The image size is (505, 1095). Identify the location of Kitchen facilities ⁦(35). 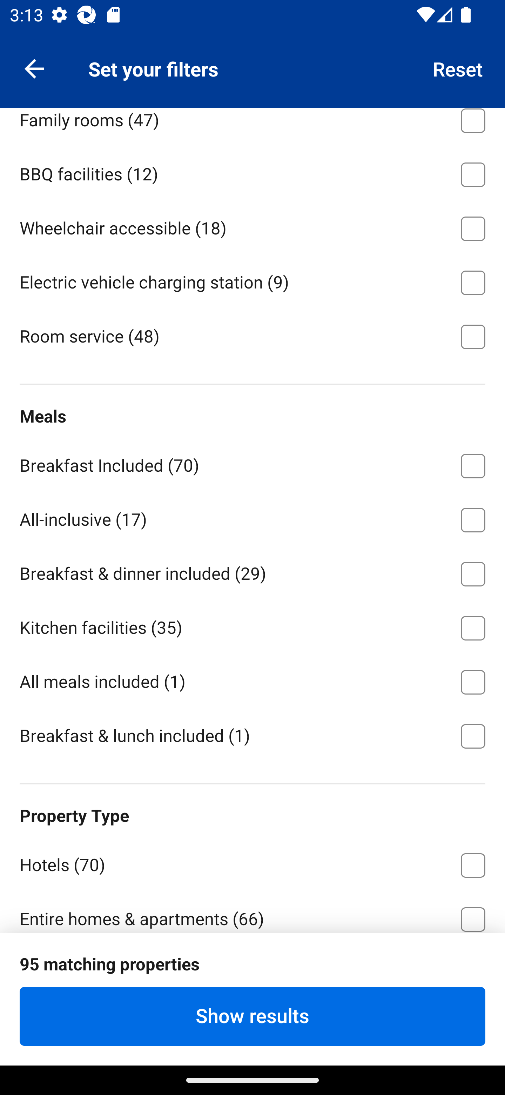
(252, 625).